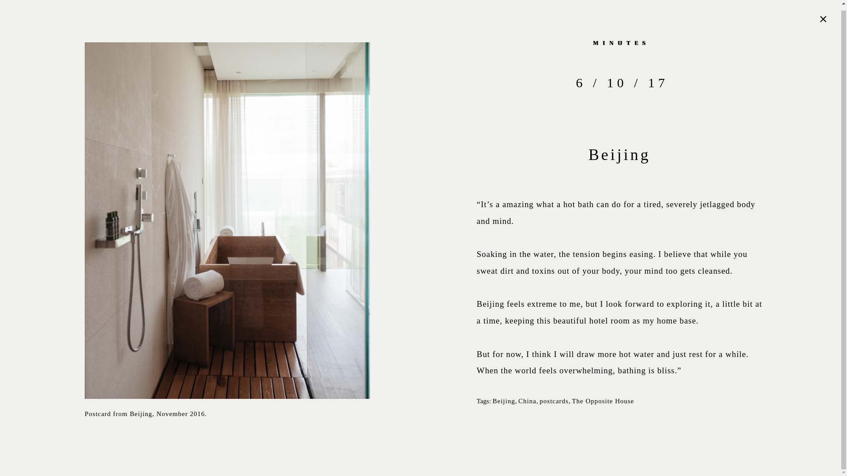 This screenshot has height=476, width=847. What do you see at coordinates (603, 401) in the screenshot?
I see `The Opposite House` at bounding box center [603, 401].